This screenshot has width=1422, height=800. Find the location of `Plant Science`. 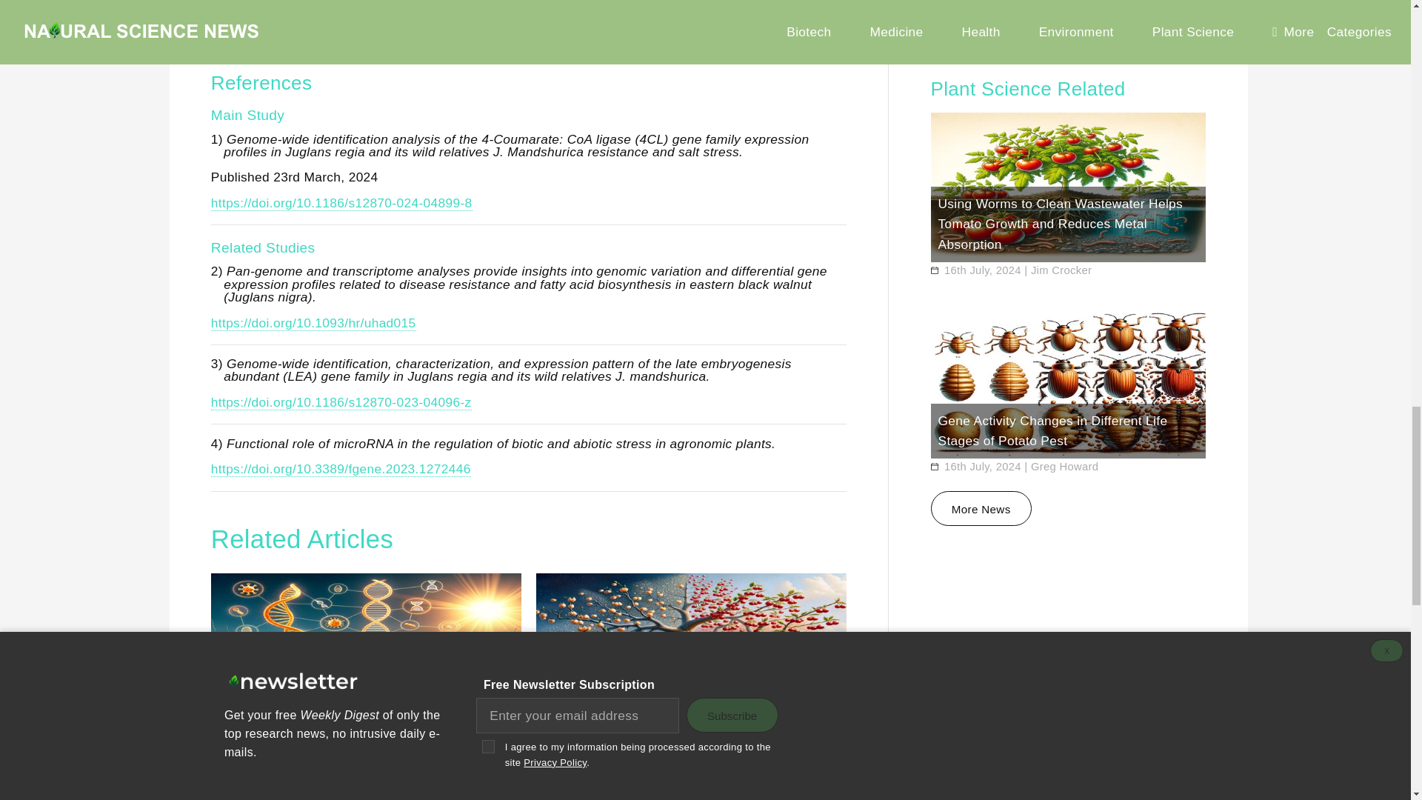

Plant Science is located at coordinates (365, 31).